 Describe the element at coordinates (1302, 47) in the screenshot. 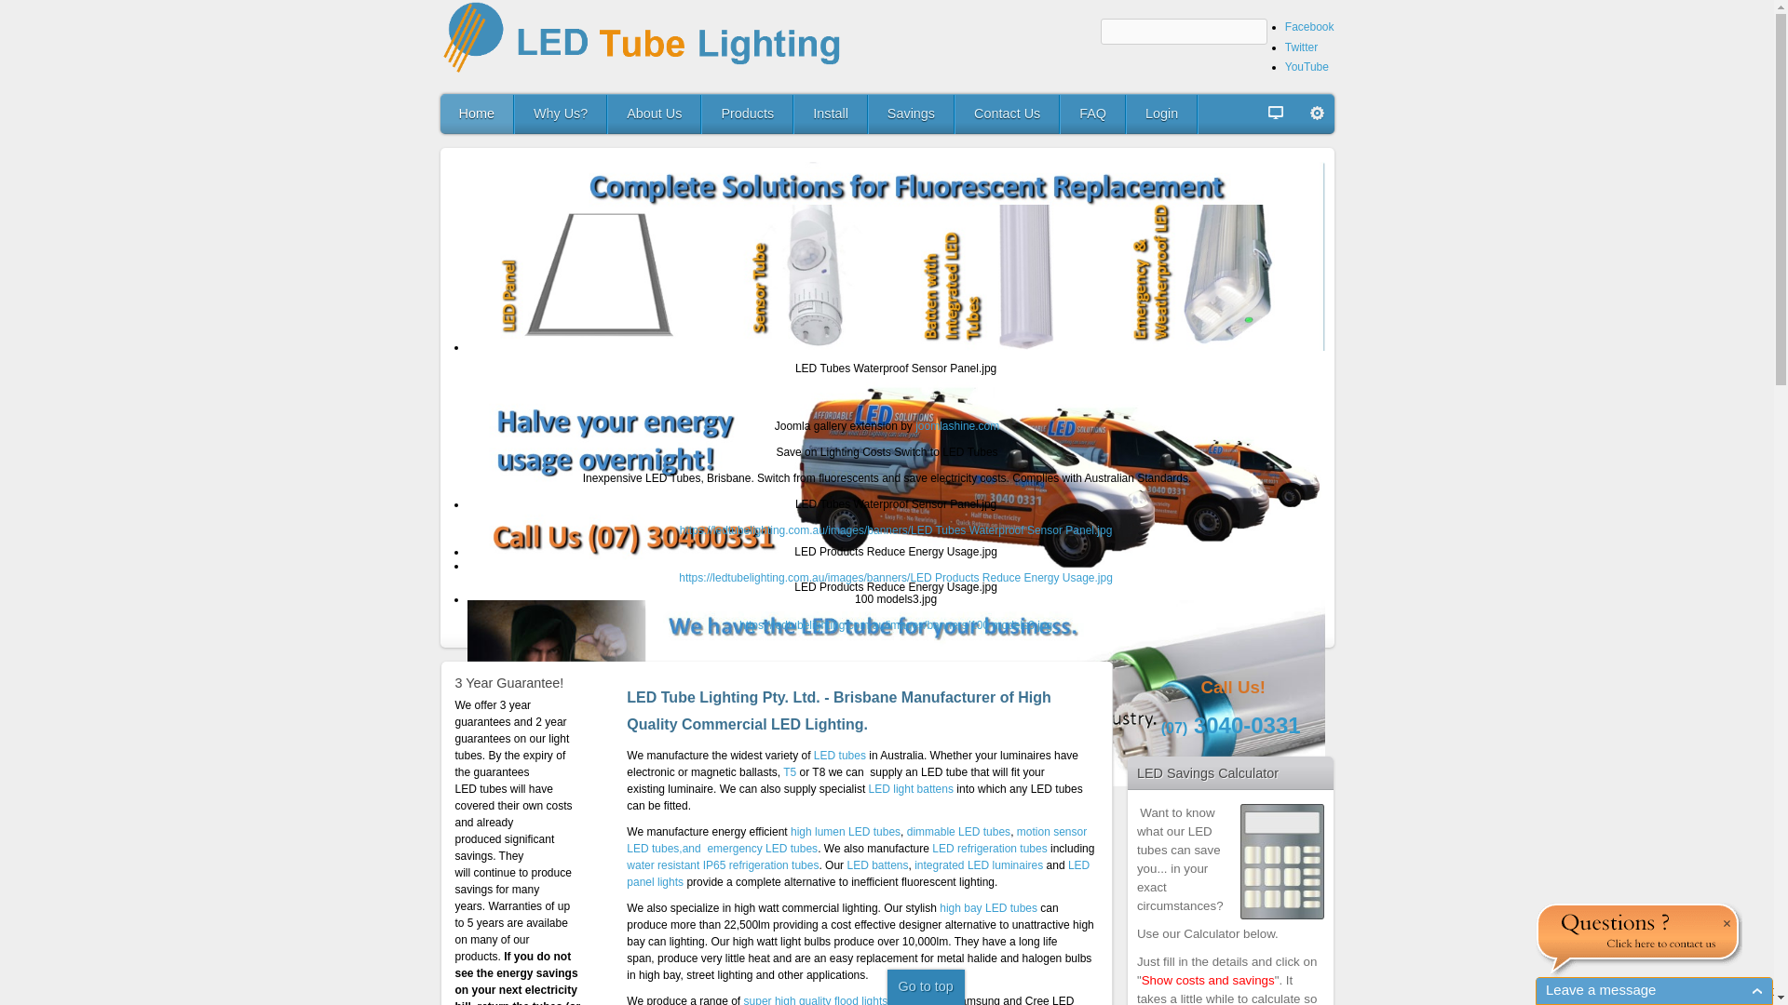

I see `Twitter` at that location.